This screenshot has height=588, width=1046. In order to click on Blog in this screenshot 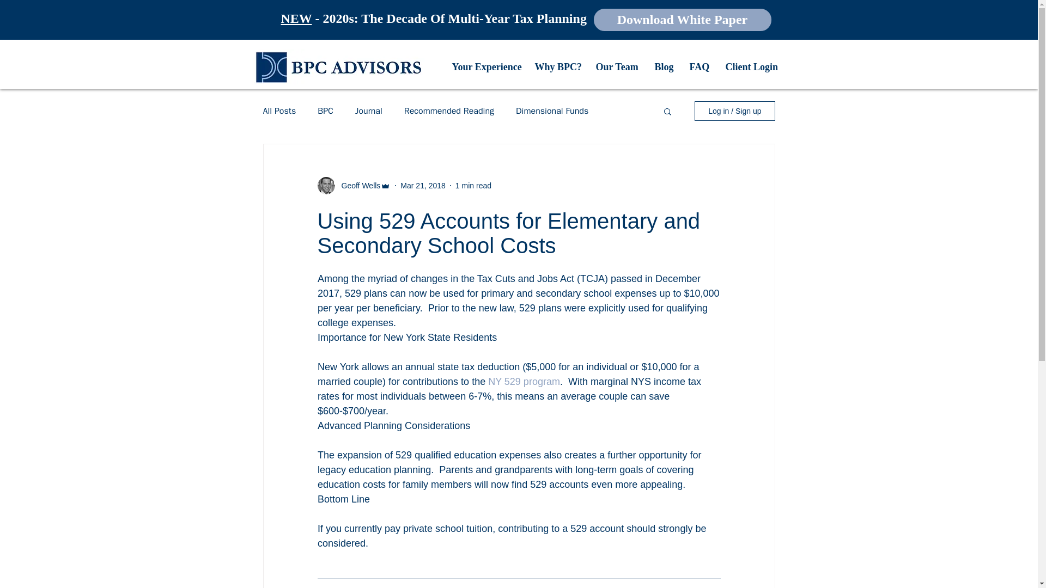, I will do `click(664, 66)`.